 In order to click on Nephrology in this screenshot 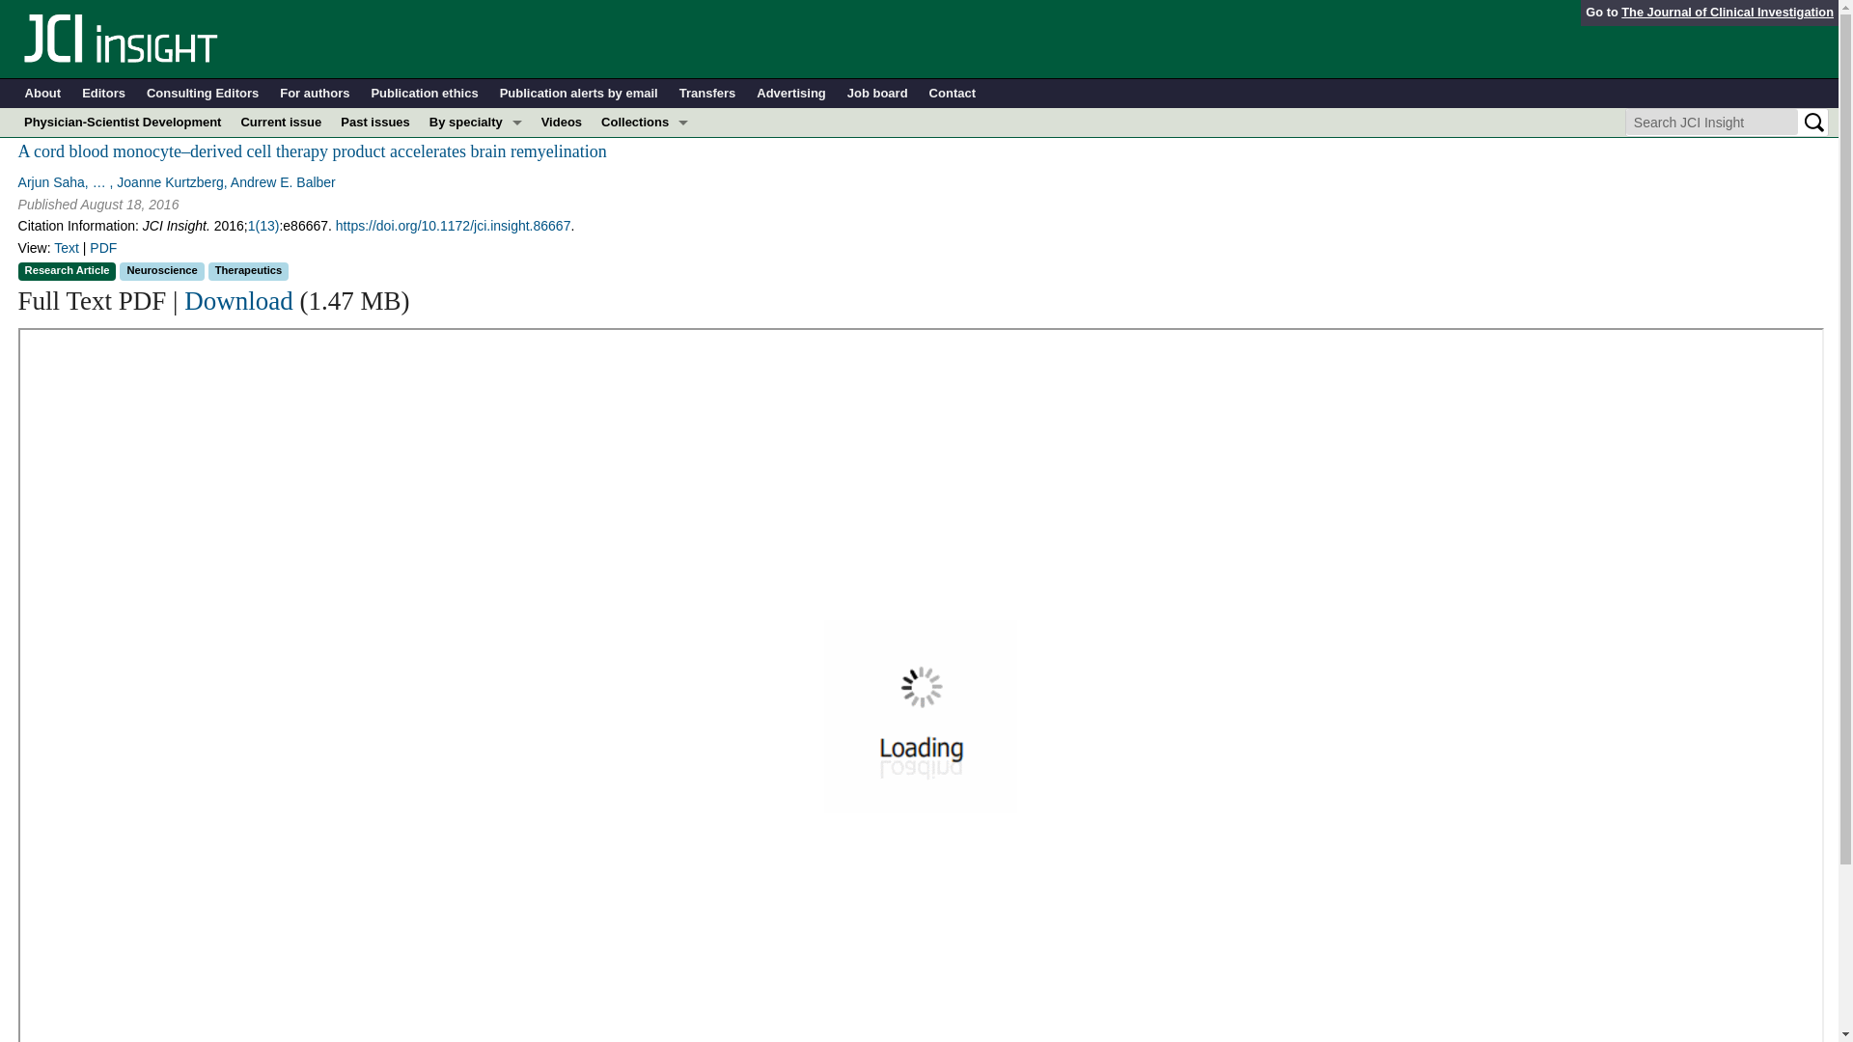, I will do `click(476, 266)`.